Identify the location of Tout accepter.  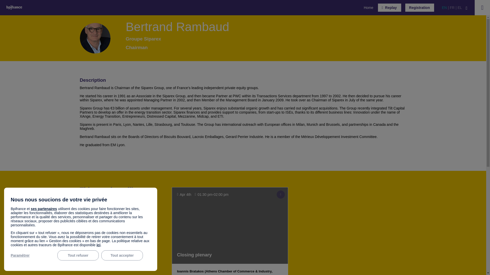
(122, 255).